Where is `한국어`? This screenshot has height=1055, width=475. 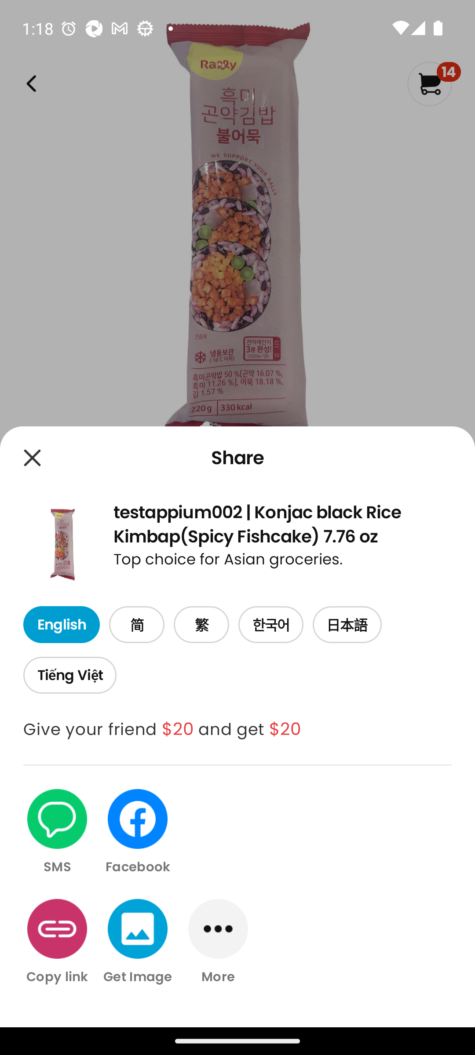 한국어 is located at coordinates (271, 625).